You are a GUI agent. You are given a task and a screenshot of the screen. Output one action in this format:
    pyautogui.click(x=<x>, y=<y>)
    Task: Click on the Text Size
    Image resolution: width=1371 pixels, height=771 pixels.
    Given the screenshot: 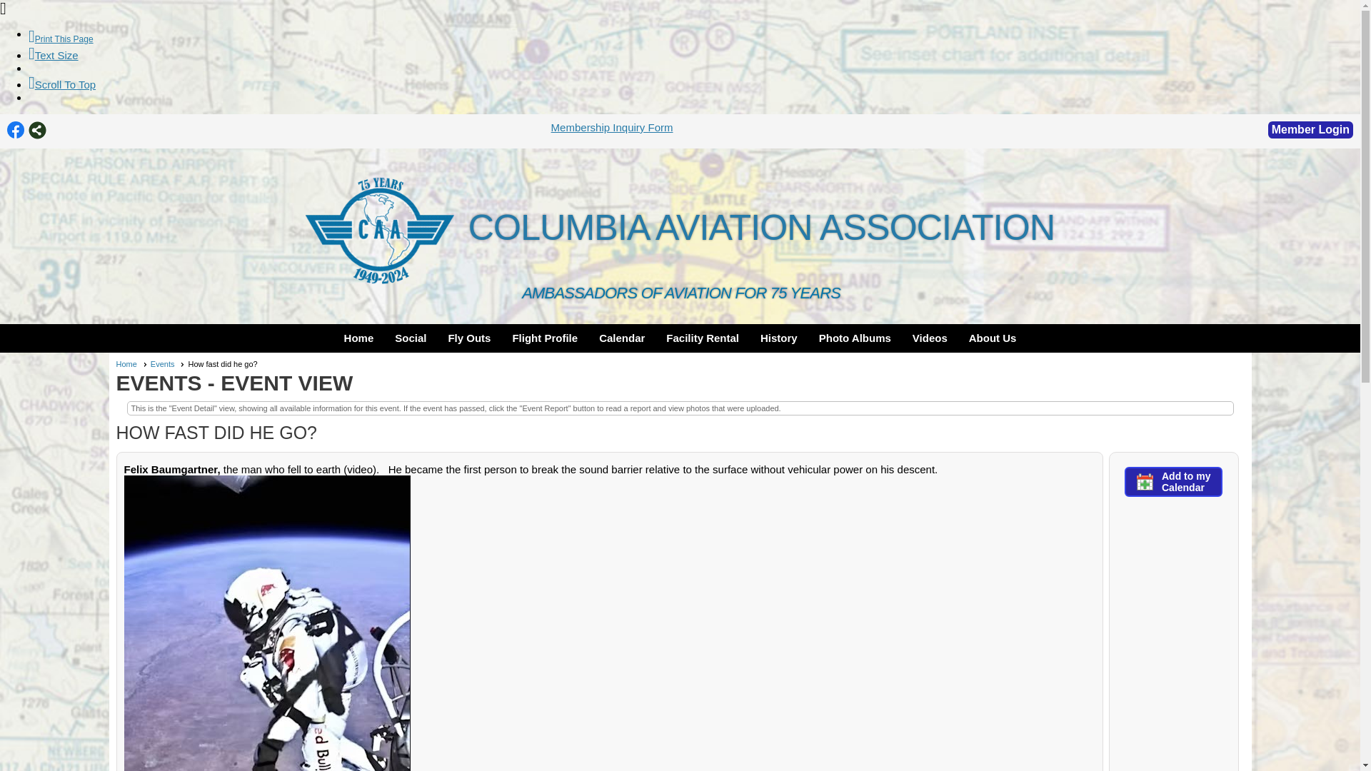 What is the action you would take?
    pyautogui.click(x=53, y=56)
    